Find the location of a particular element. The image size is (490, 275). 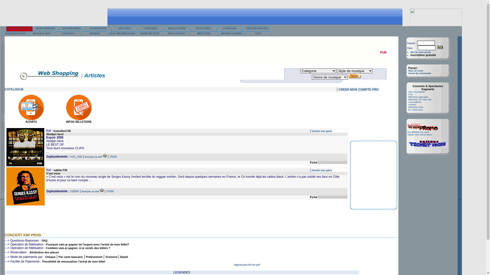

FAQ is located at coordinates (44, 241).